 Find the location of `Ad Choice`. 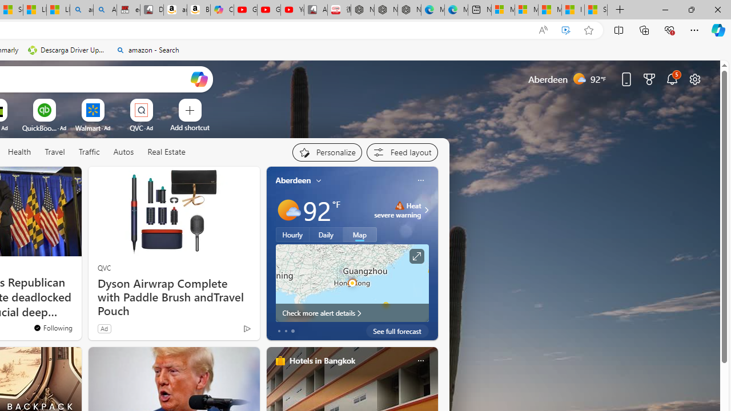

Ad Choice is located at coordinates (247, 329).